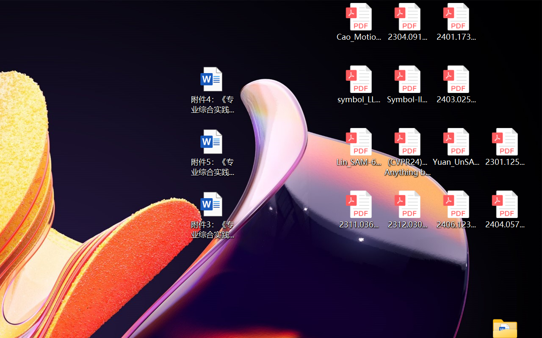 This screenshot has height=338, width=542. What do you see at coordinates (407, 22) in the screenshot?
I see `2304.09121v3.pdf` at bounding box center [407, 22].